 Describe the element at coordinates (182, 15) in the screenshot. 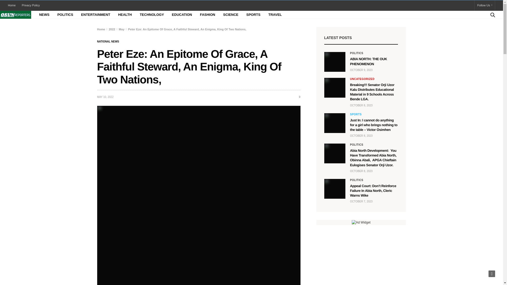

I see `EDUCATION` at that location.